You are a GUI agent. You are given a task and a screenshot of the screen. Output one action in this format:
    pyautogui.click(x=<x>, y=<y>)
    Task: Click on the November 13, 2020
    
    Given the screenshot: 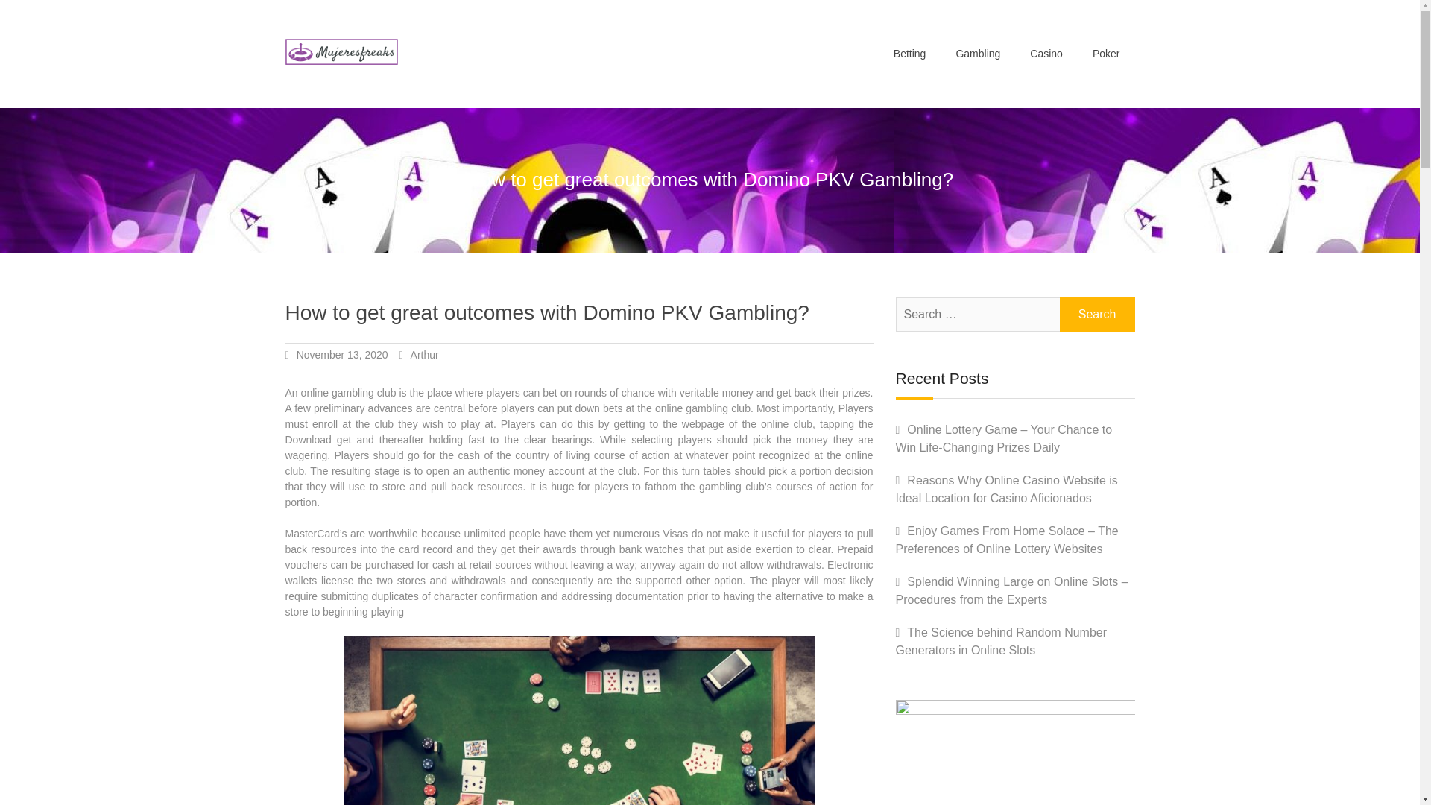 What is the action you would take?
    pyautogui.click(x=341, y=354)
    